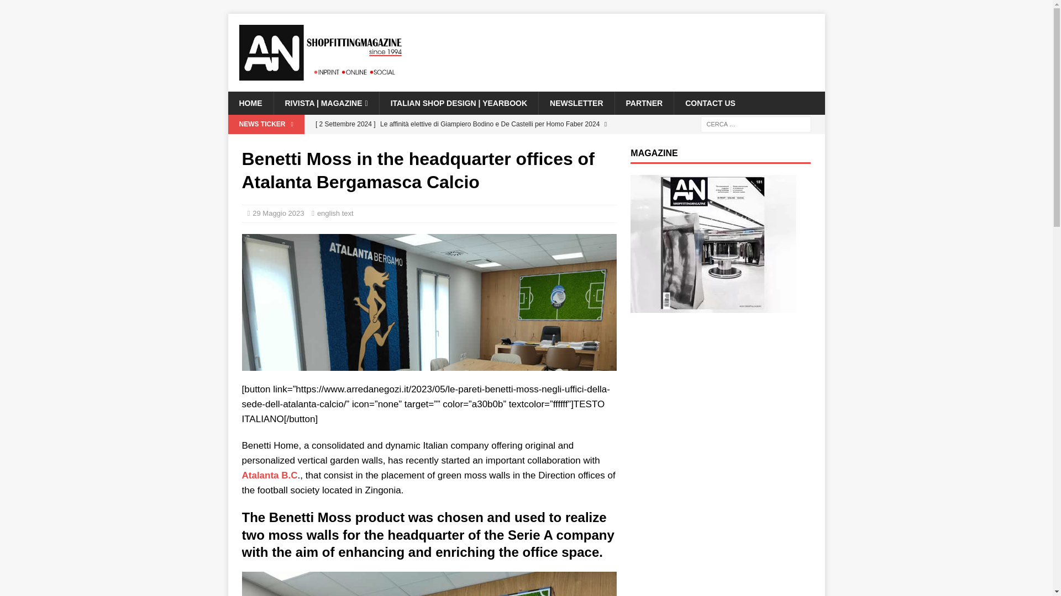 This screenshot has height=596, width=1061. Describe the element at coordinates (710, 103) in the screenshot. I see `CONTACT US` at that location.